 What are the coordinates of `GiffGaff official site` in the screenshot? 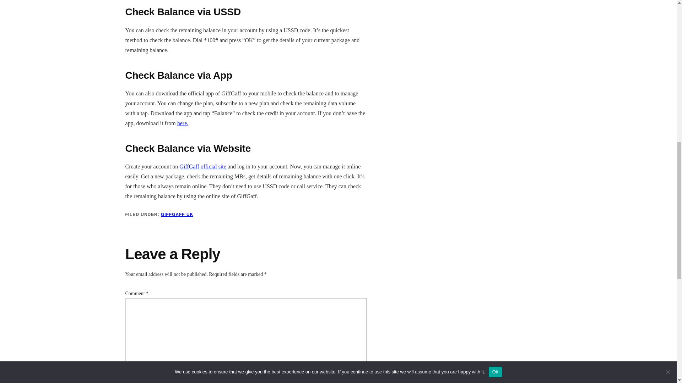 It's located at (202, 167).